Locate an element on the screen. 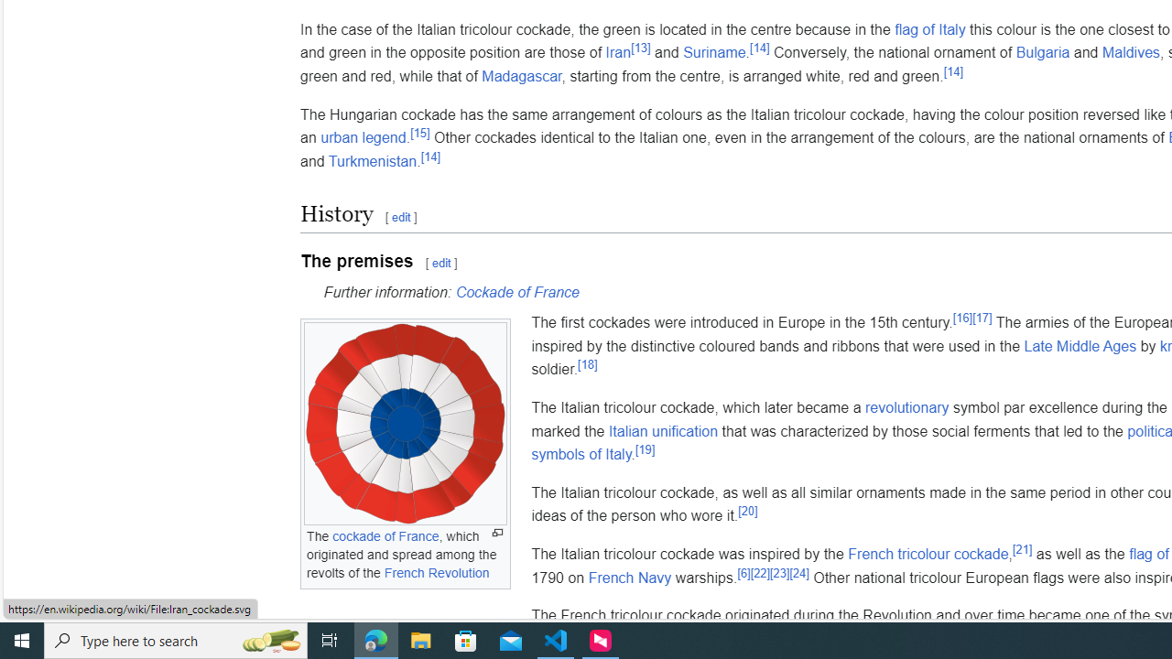 The height and width of the screenshot is (659, 1172). [13] is located at coordinates (640, 48).